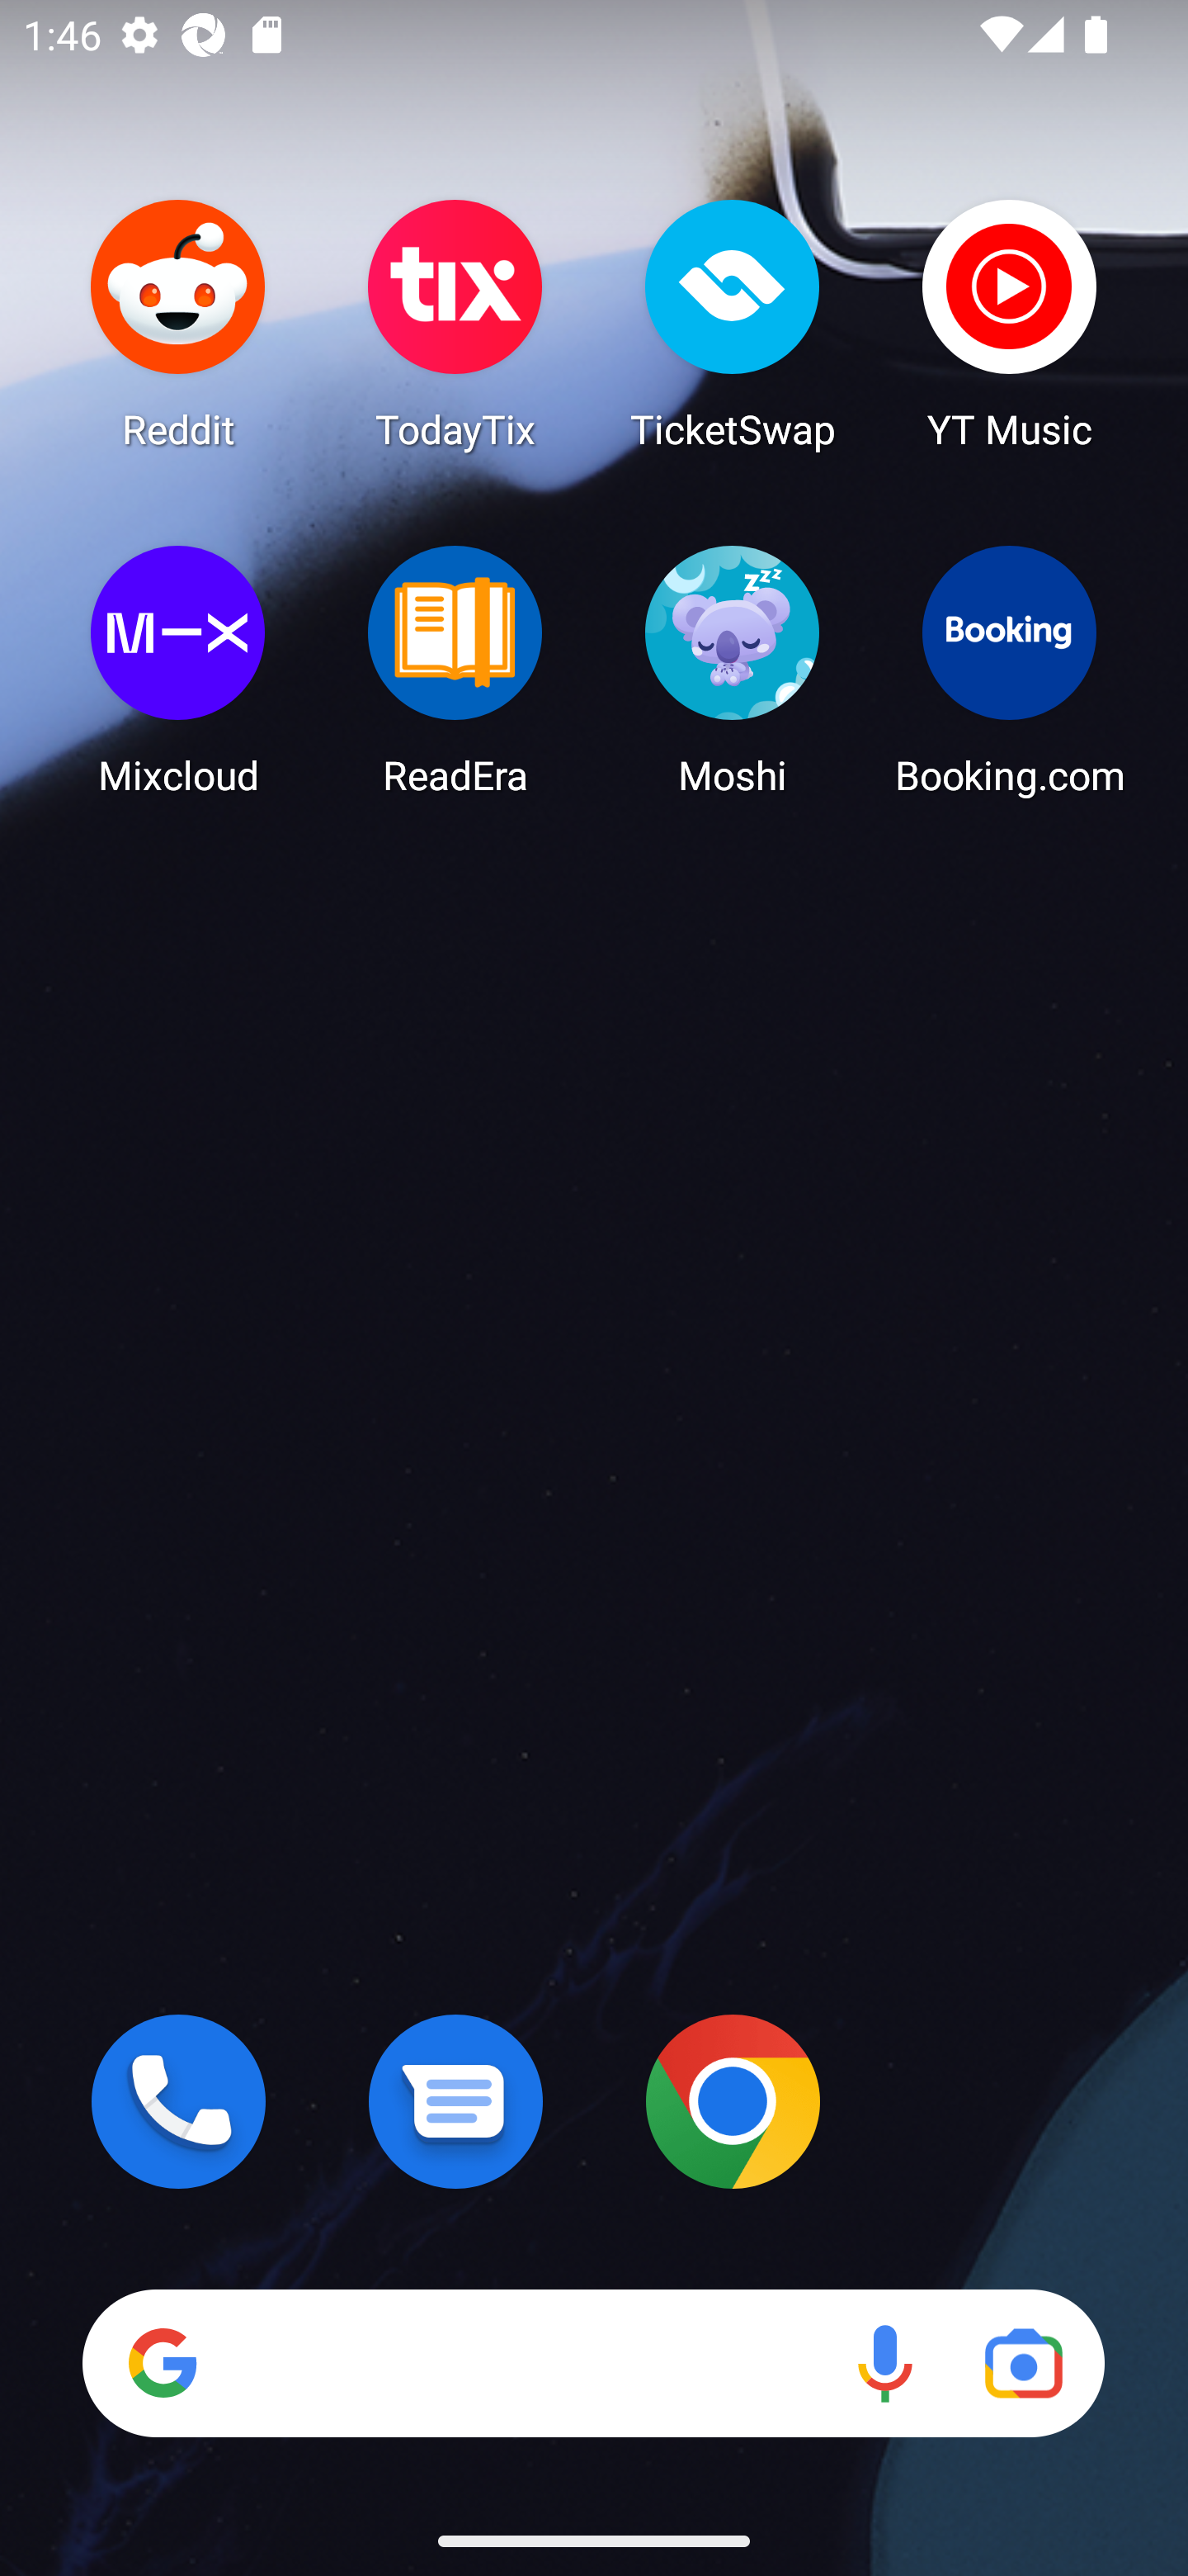 This screenshot has width=1188, height=2576. I want to click on Booking.com, so click(1010, 670).